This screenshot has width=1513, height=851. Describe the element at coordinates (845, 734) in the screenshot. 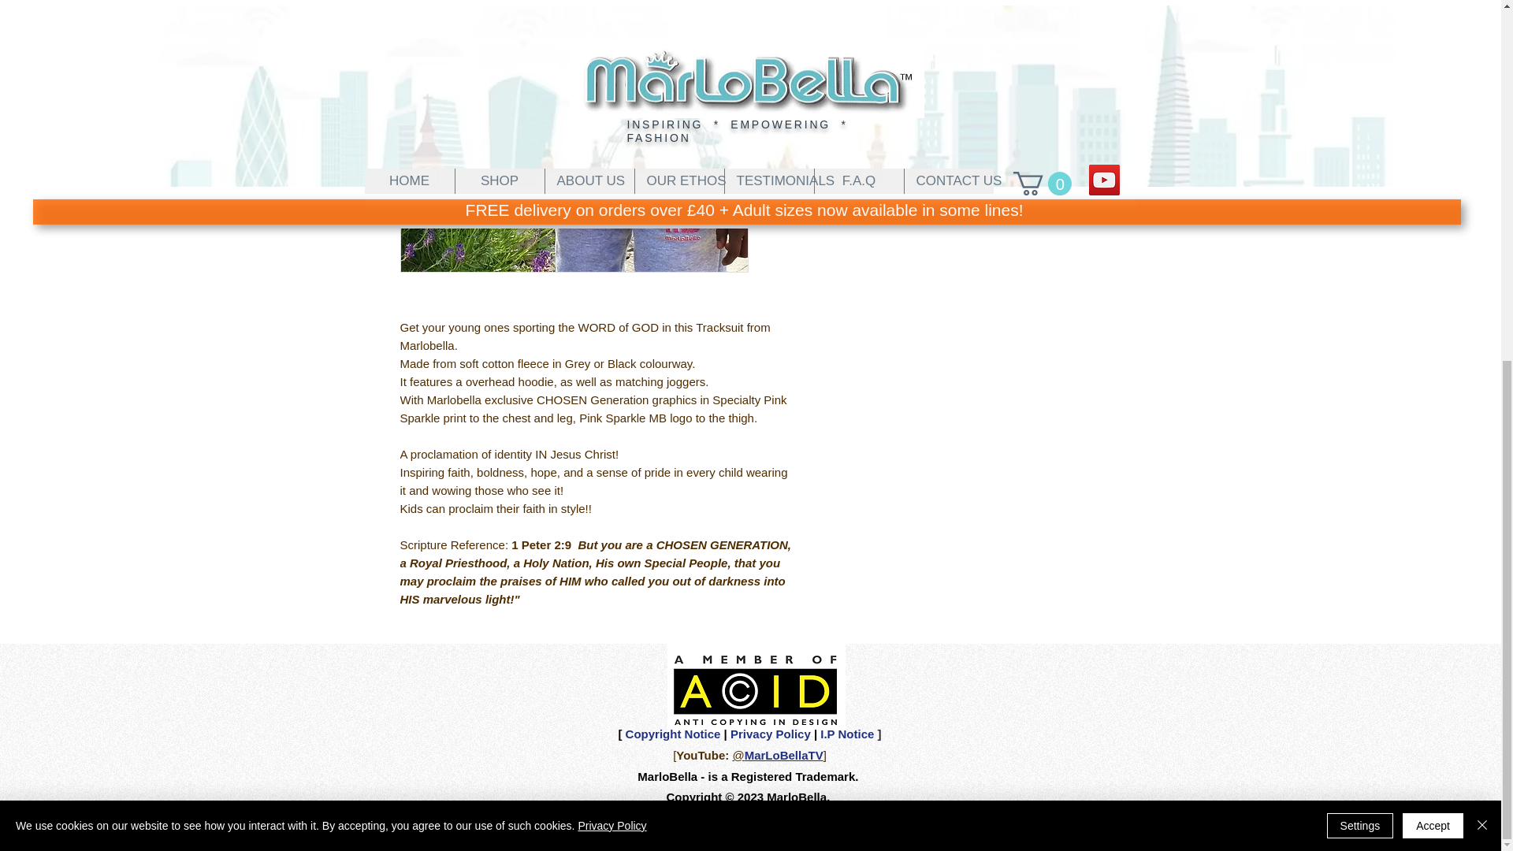

I see `I.P Notice` at that location.